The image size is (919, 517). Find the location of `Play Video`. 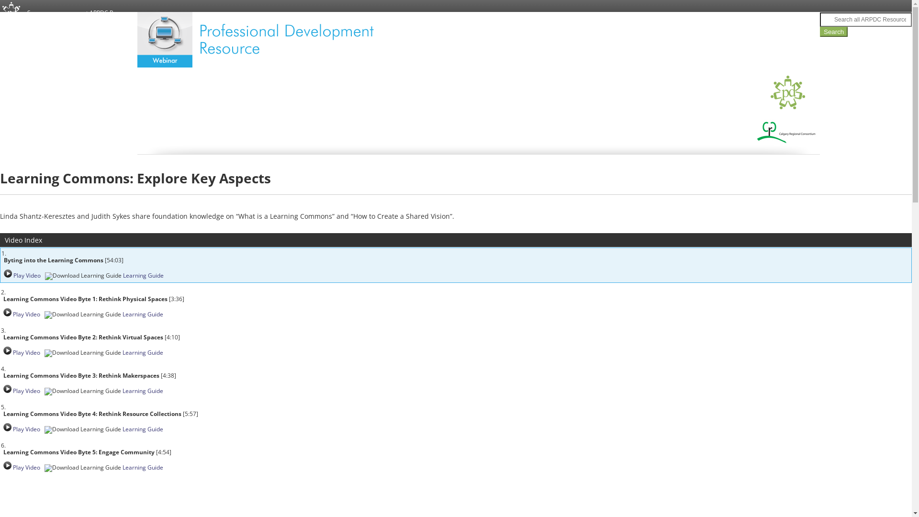

Play Video is located at coordinates (27, 352).